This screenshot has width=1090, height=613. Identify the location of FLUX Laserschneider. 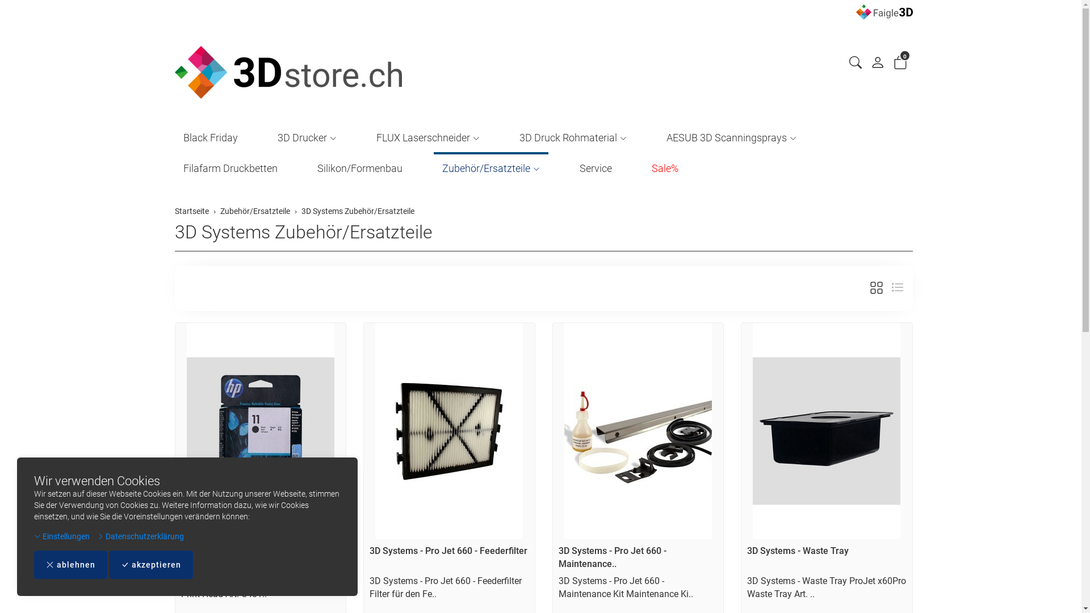
(428, 137).